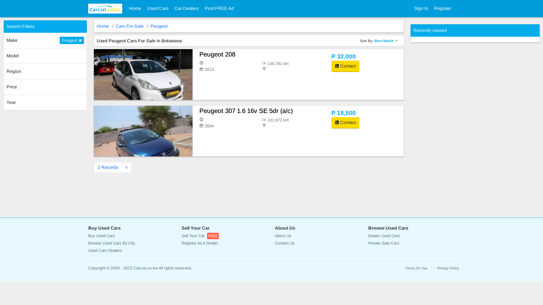 The height and width of the screenshot is (305, 543). I want to click on Used Cars Dealers, so click(132, 251).